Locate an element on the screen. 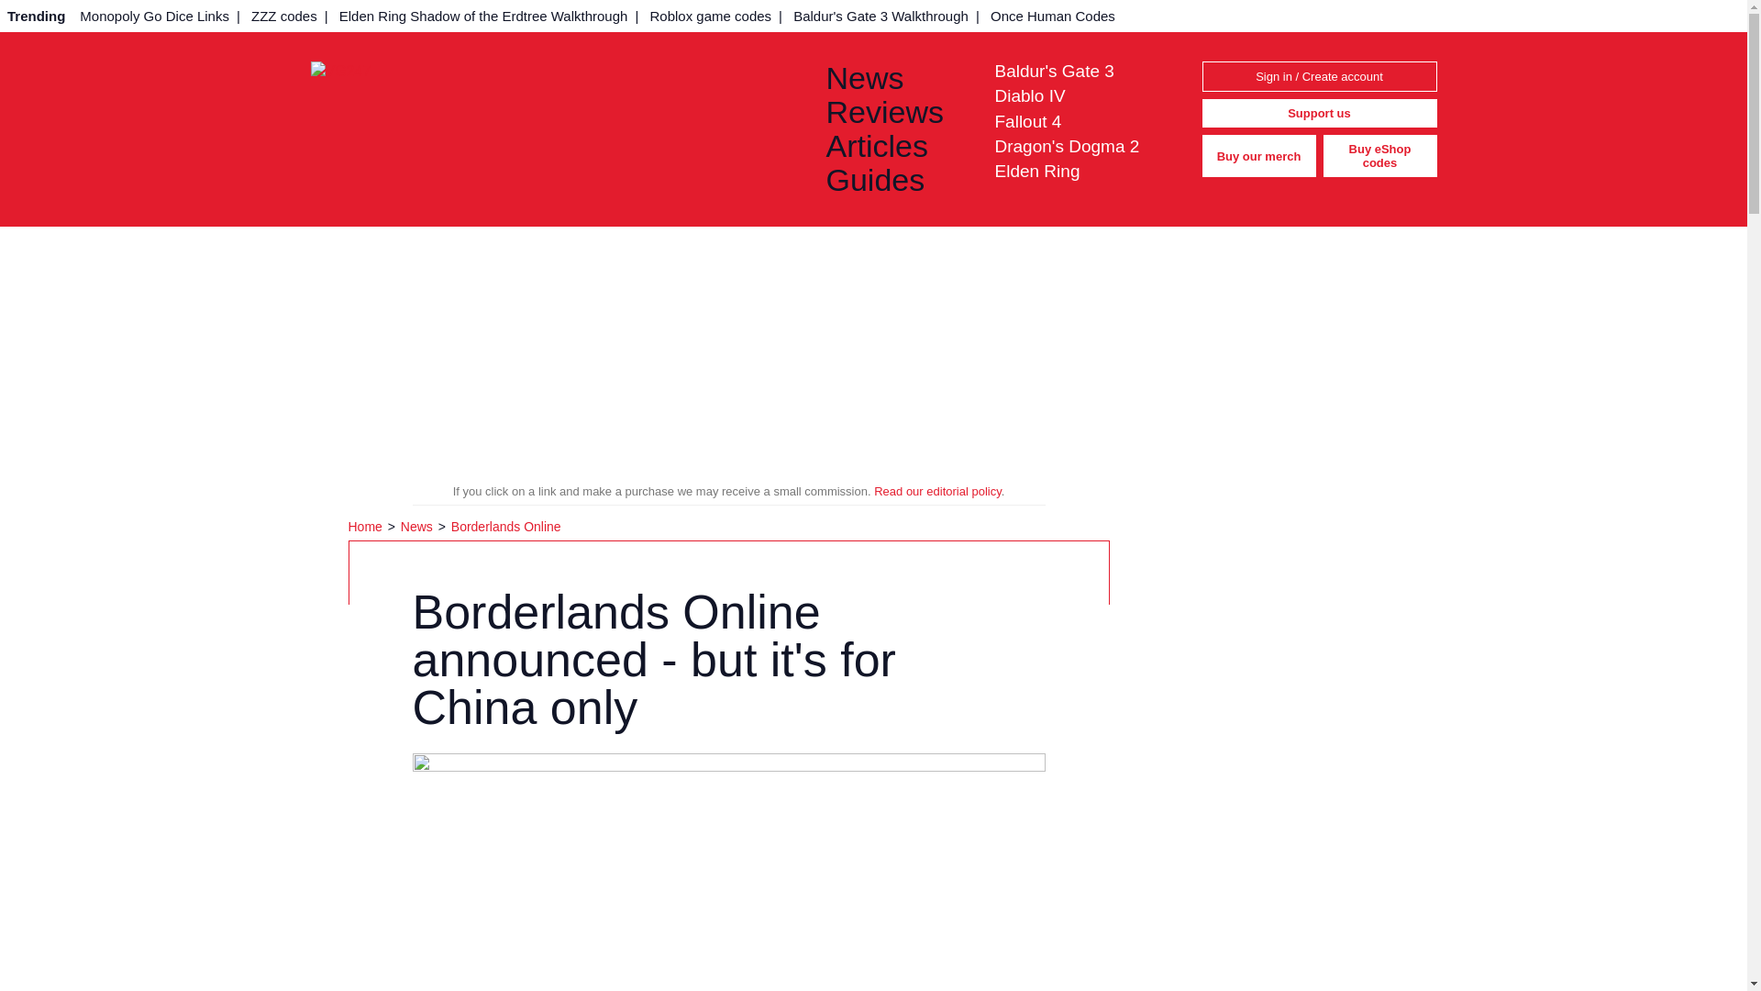 The height and width of the screenshot is (991, 1761). Articles is located at coordinates (895, 147).